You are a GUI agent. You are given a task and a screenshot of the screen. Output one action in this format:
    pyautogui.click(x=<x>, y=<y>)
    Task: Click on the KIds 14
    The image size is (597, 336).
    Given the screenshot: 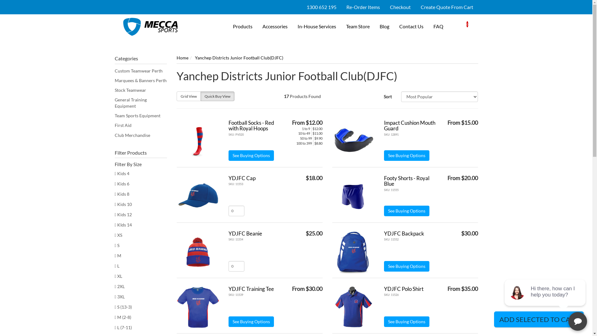 What is the action you would take?
    pyautogui.click(x=141, y=225)
    